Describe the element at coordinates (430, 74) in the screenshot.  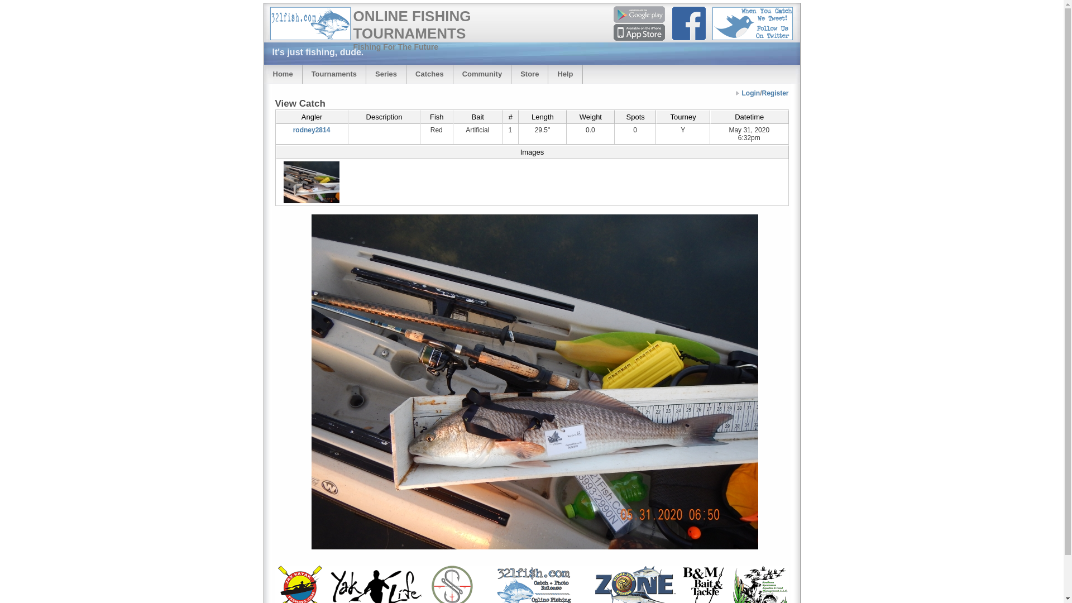
I see `Catches` at that location.